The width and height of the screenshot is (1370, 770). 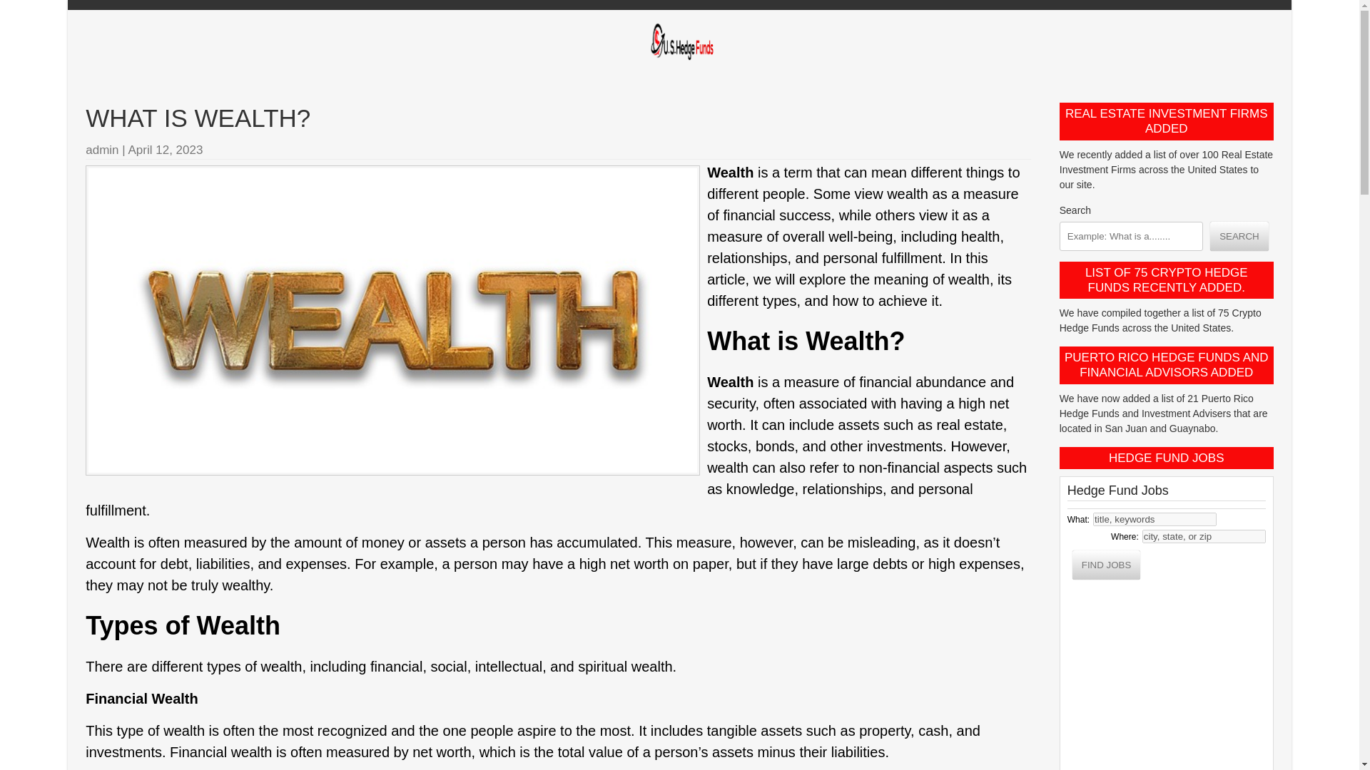 I want to click on April 12, 2023, so click(x=166, y=150).